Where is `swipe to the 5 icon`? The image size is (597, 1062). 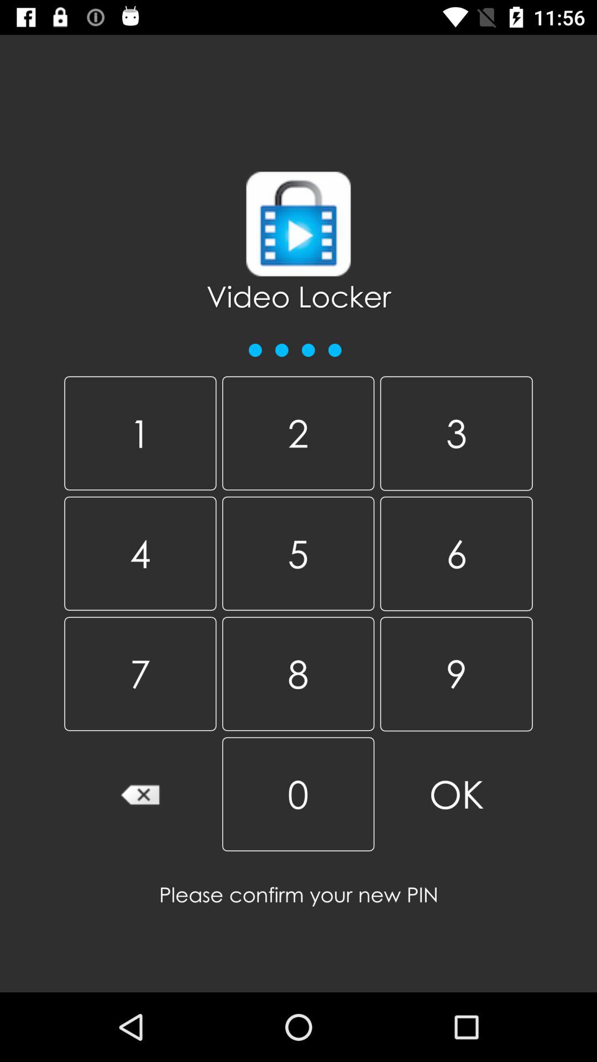
swipe to the 5 icon is located at coordinates (298, 553).